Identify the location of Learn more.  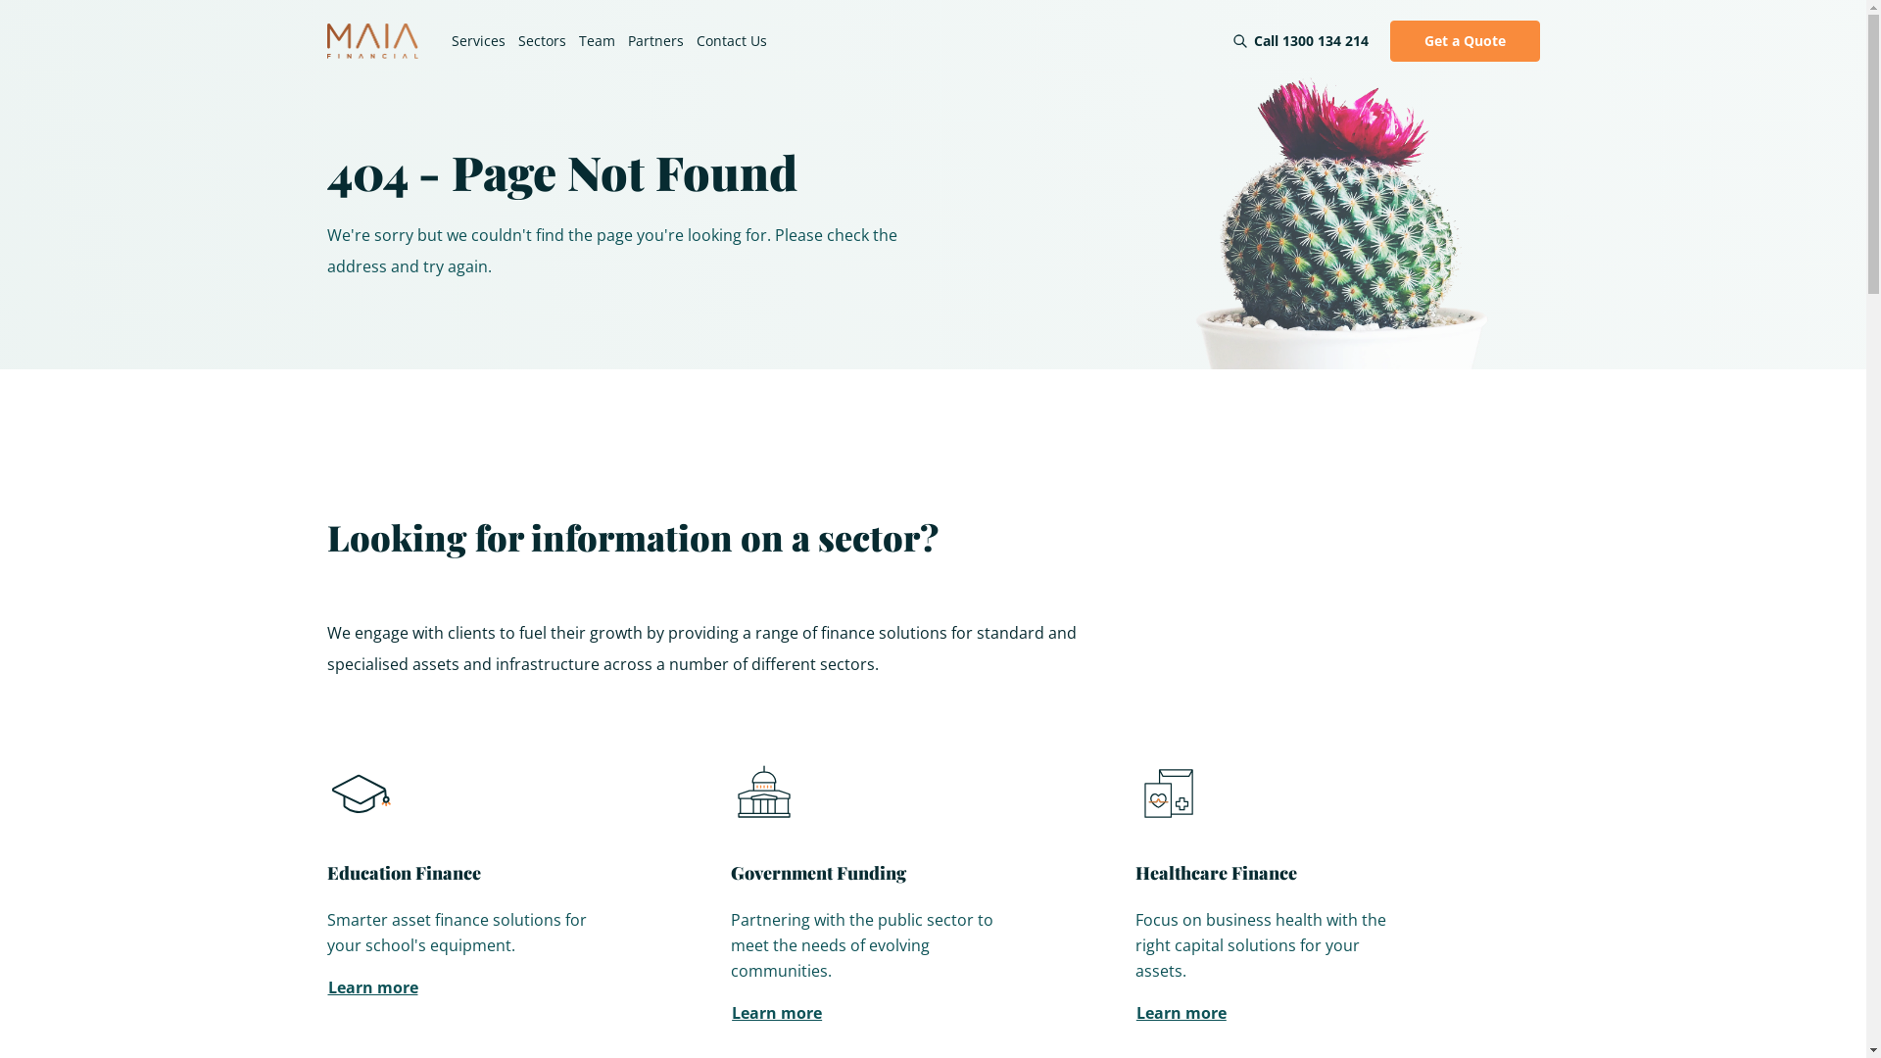
(373, 987).